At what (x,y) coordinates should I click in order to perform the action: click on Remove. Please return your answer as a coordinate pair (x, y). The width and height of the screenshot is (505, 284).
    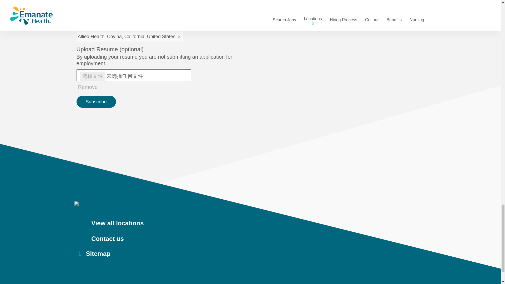
    Looking at the image, I should click on (88, 87).